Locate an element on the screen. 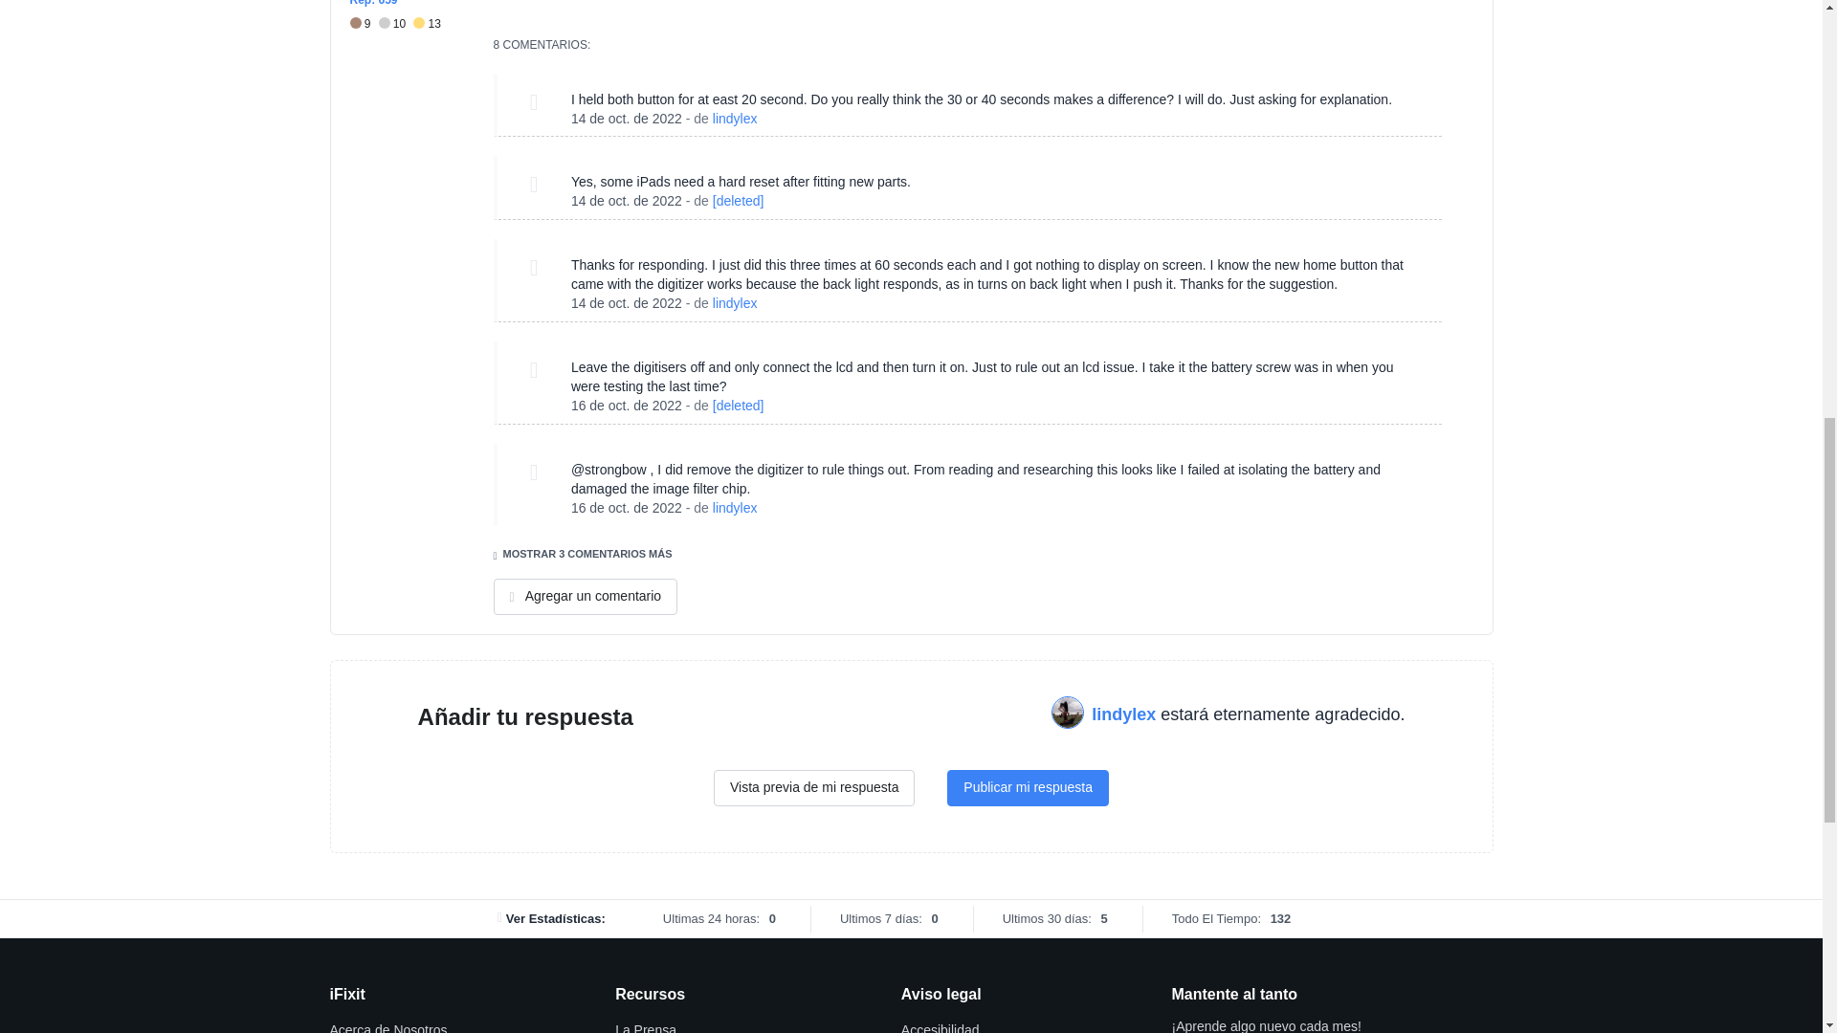 The height and width of the screenshot is (1033, 1837). Sun, 16 Oct 2022 21:18:35 -0700 is located at coordinates (626, 507).